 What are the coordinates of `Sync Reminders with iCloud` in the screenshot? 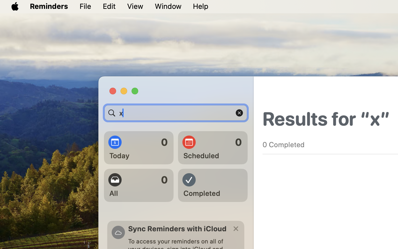 It's located at (177, 229).